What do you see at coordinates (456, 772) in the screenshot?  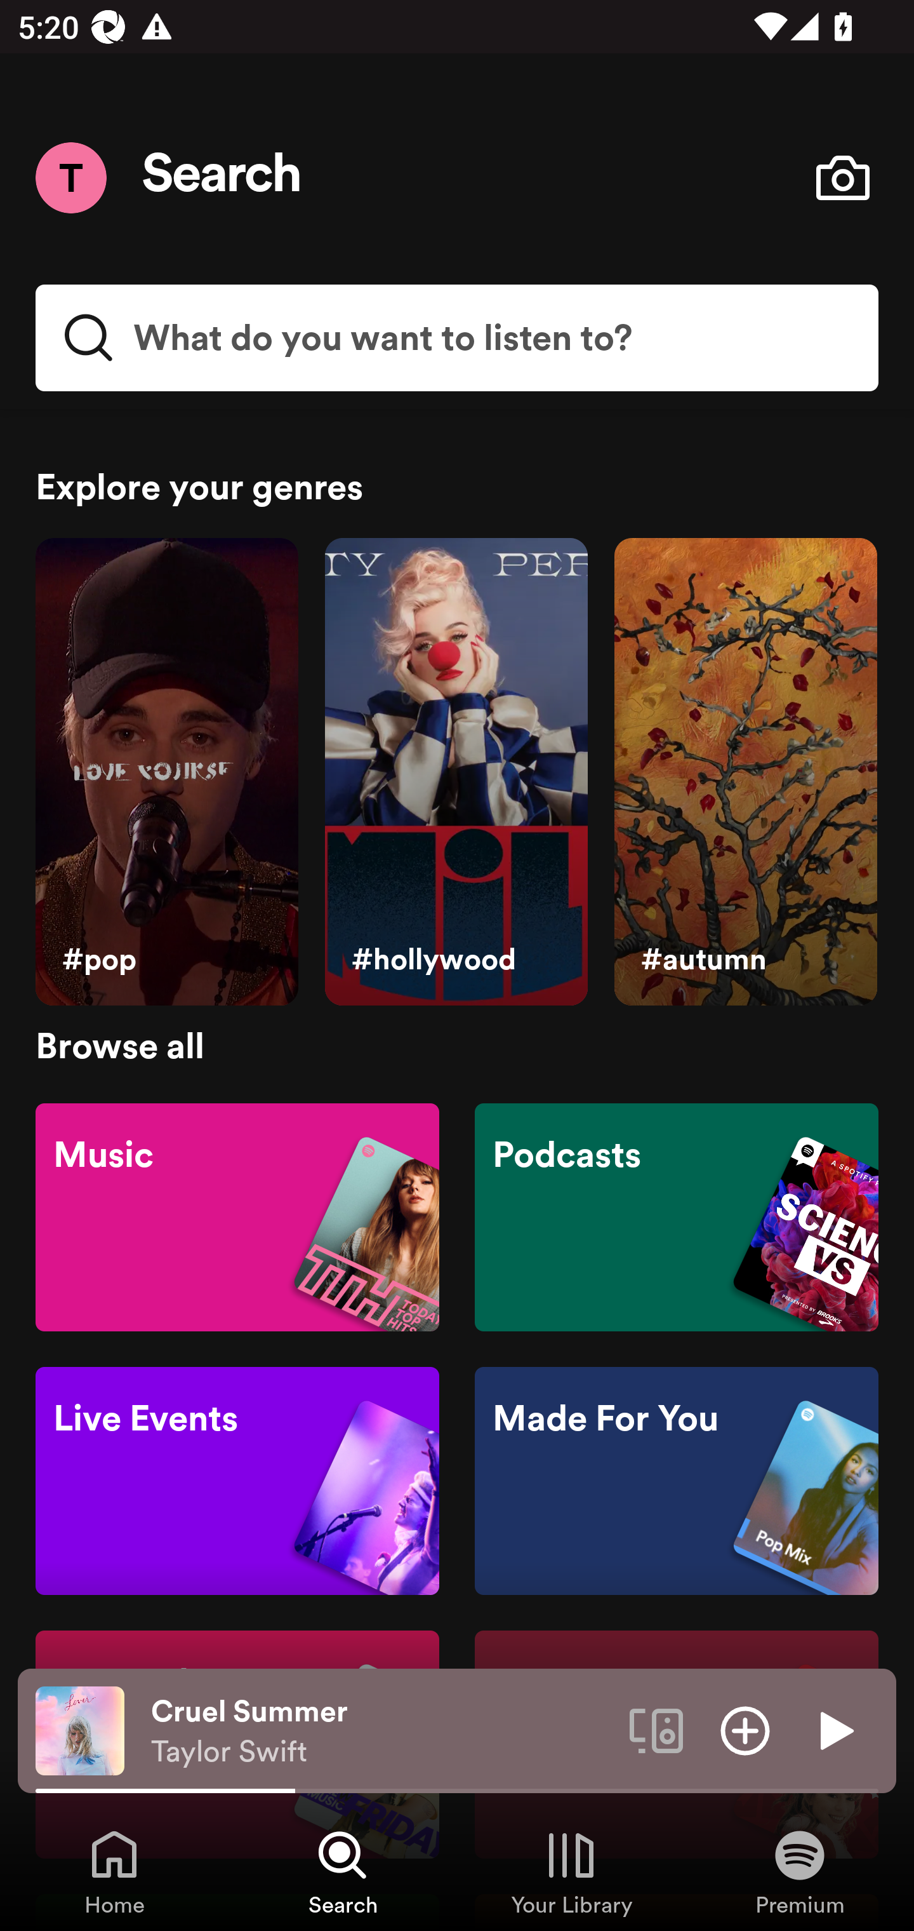 I see `#hollywood` at bounding box center [456, 772].